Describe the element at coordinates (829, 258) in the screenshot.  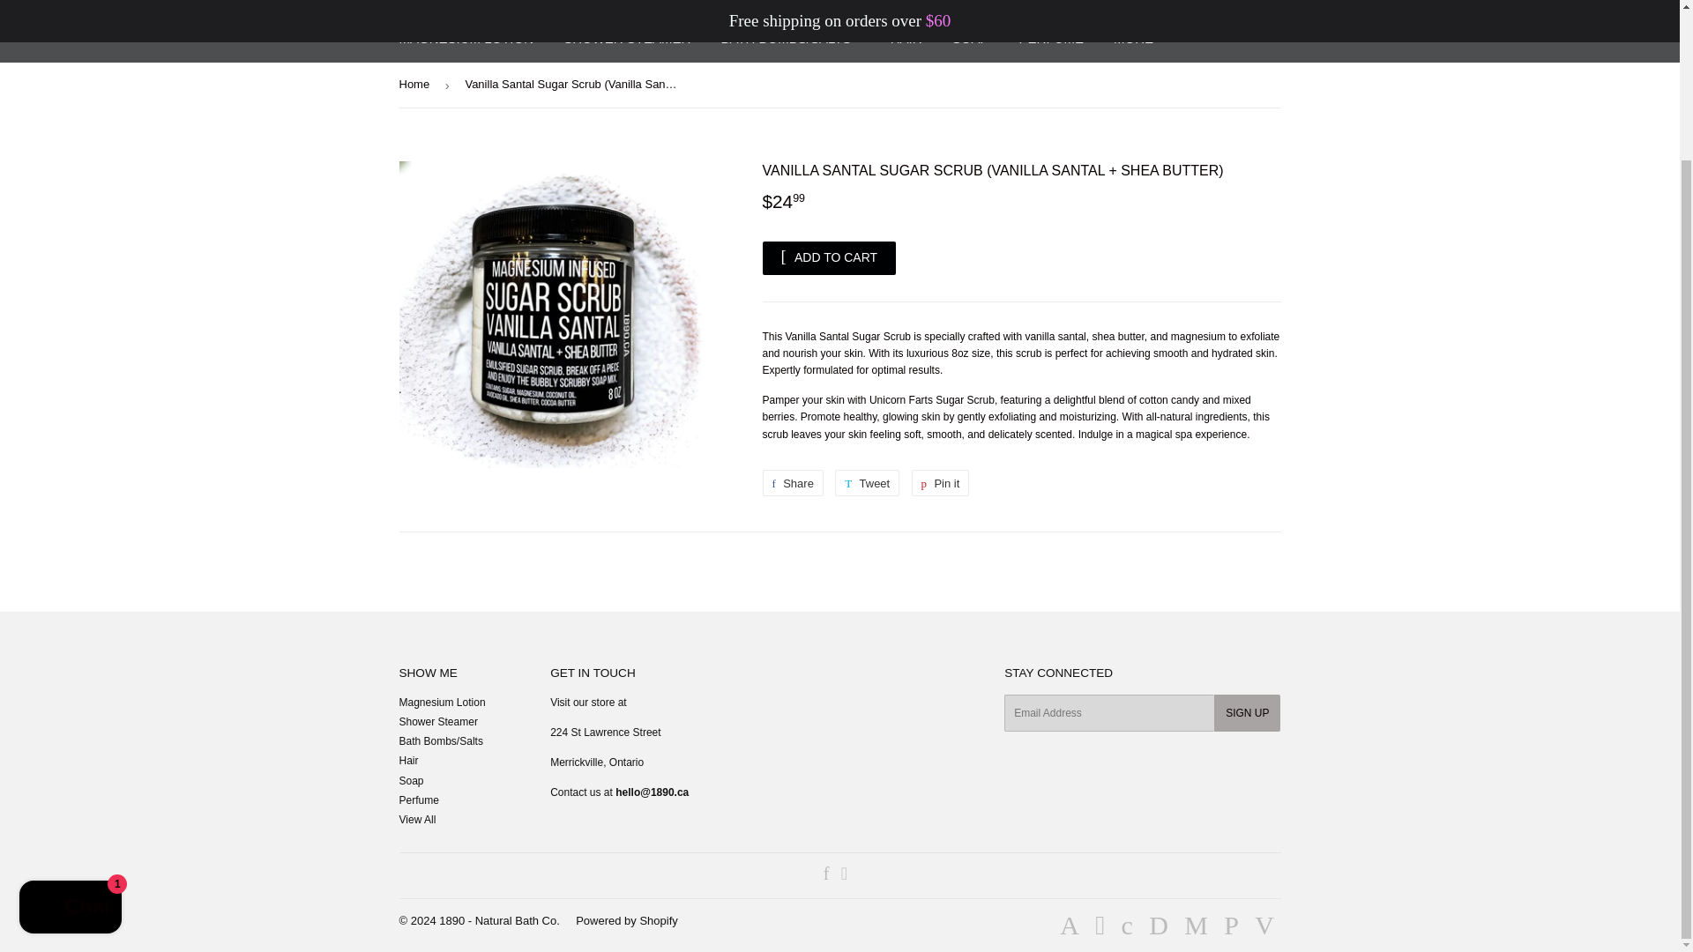
I see `Magnesium Lotion` at that location.